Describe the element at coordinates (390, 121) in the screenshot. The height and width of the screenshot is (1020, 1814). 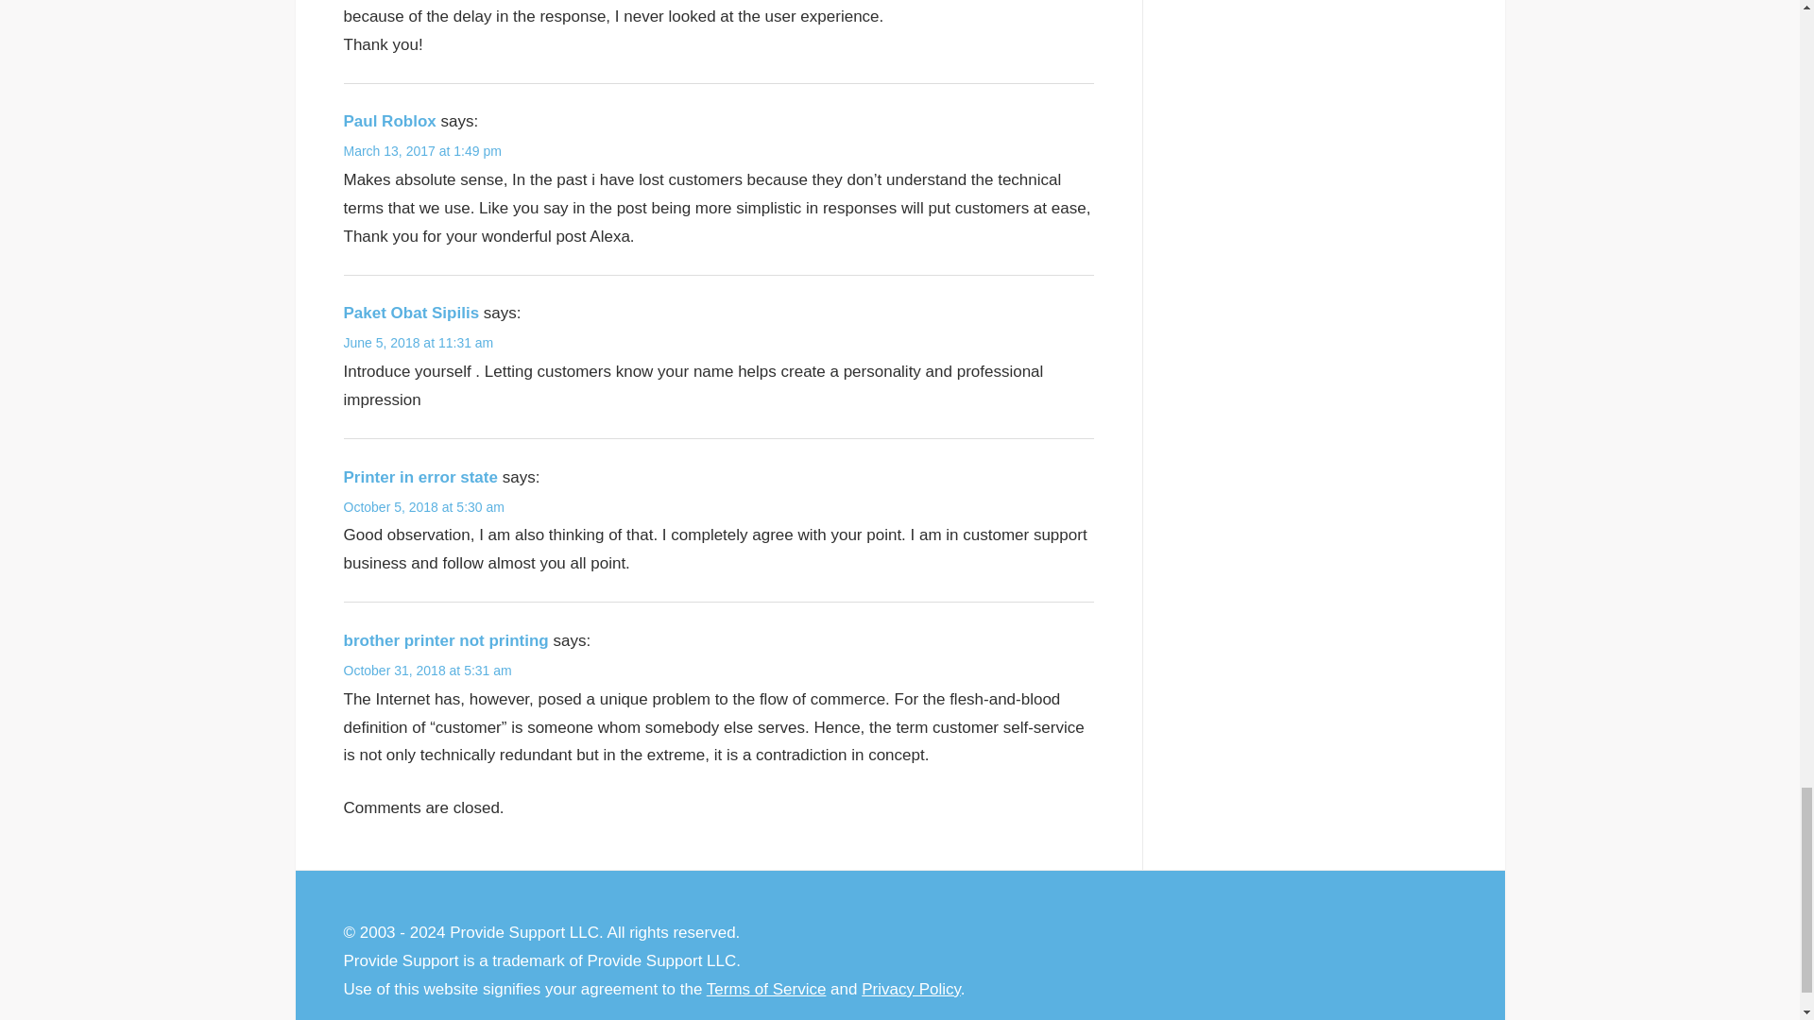
I see `Paul Roblox` at that location.